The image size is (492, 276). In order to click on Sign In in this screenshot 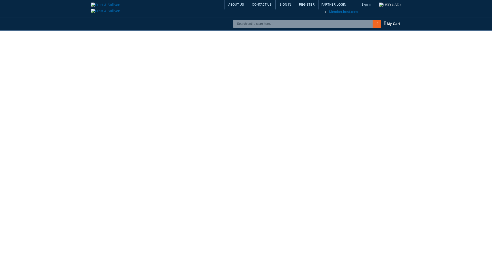, I will do `click(366, 5)`.